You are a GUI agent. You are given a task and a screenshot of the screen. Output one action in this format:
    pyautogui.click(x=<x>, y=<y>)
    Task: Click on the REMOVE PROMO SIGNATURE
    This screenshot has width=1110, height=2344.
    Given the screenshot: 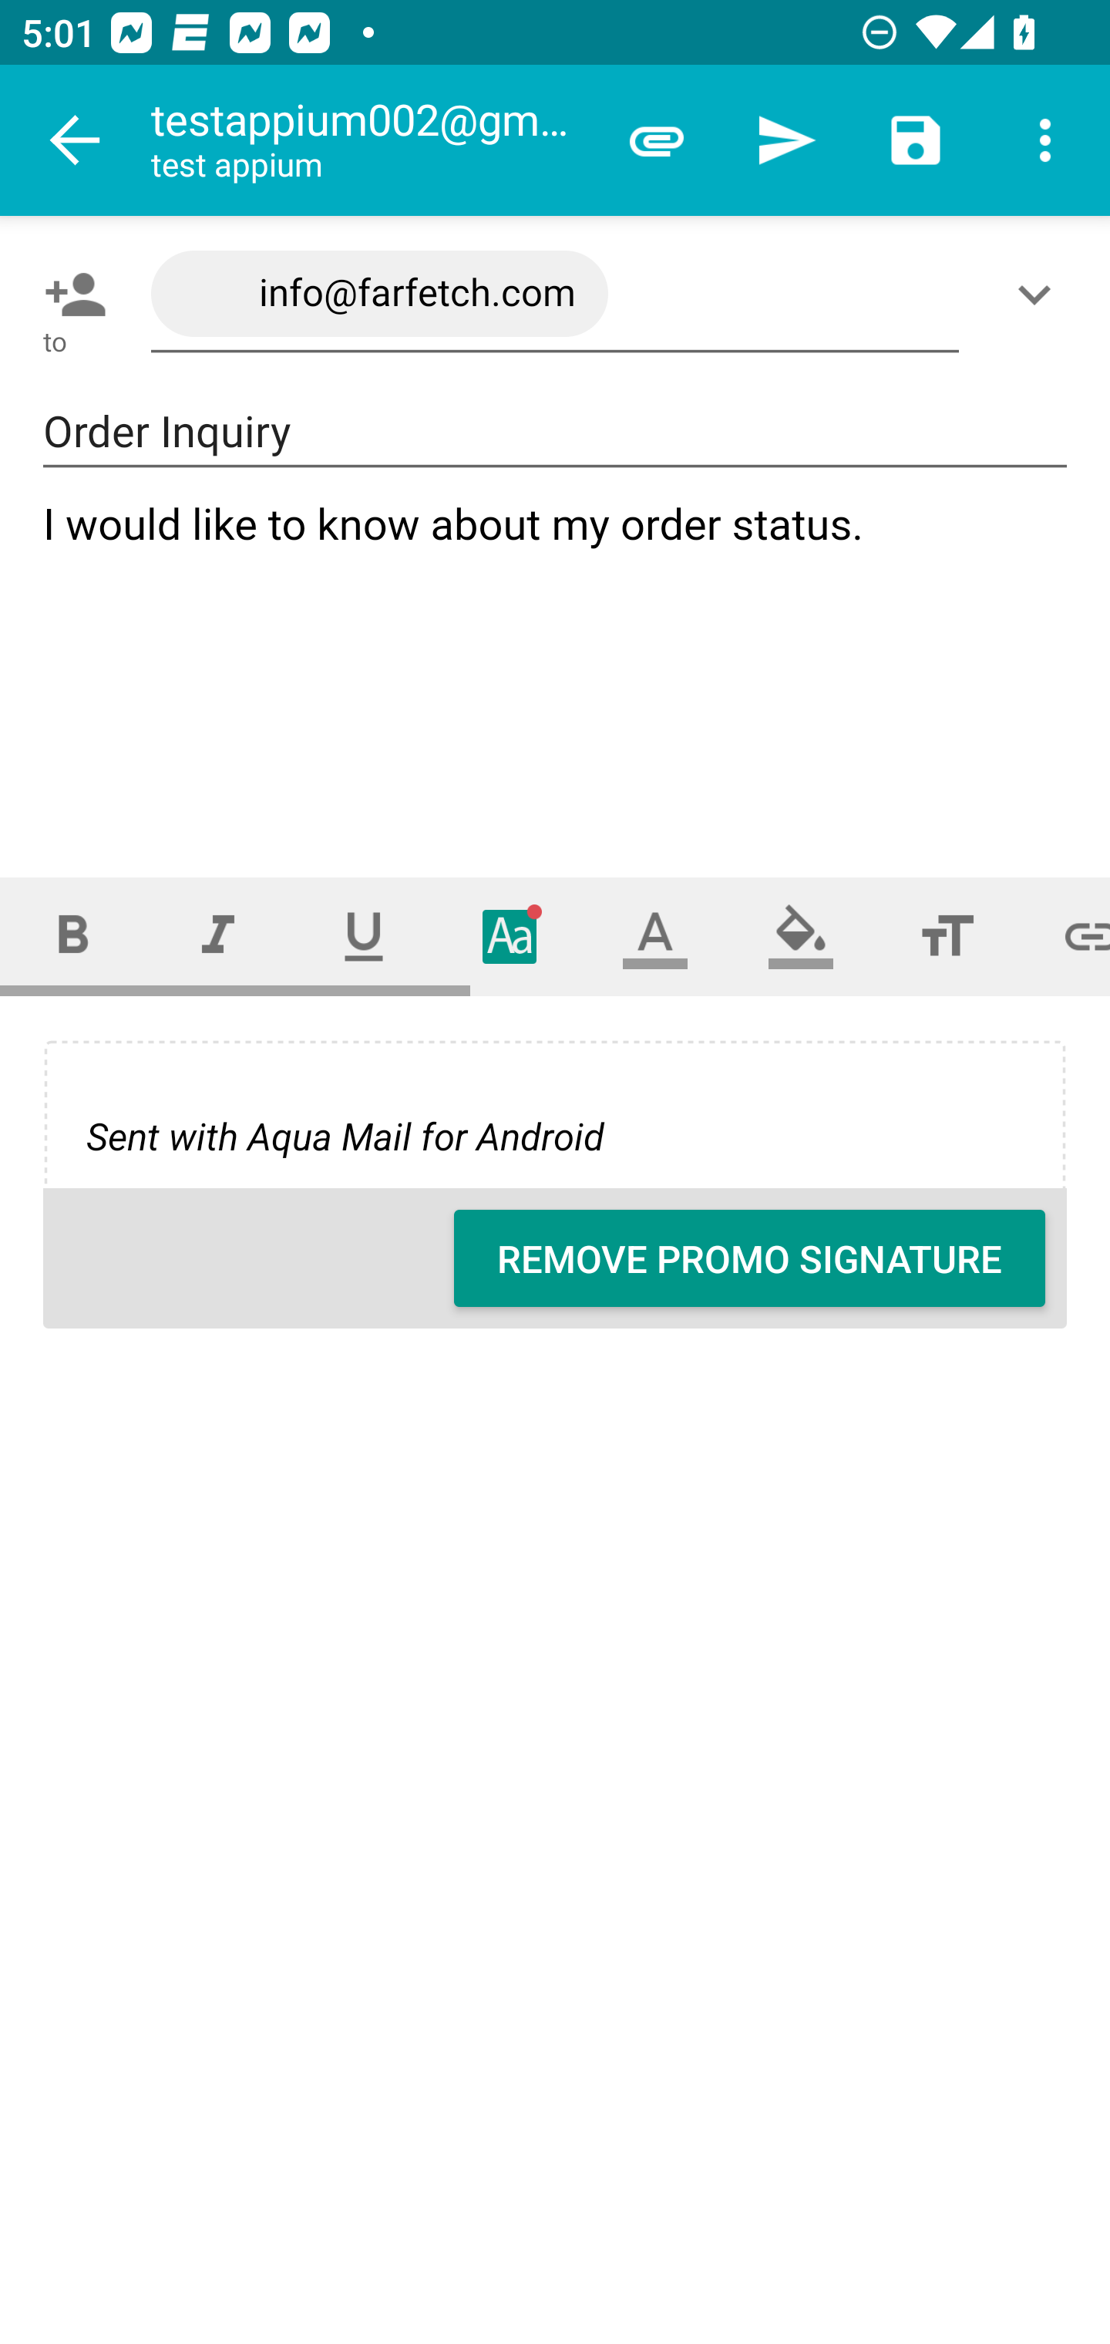 What is the action you would take?
    pyautogui.click(x=749, y=1258)
    